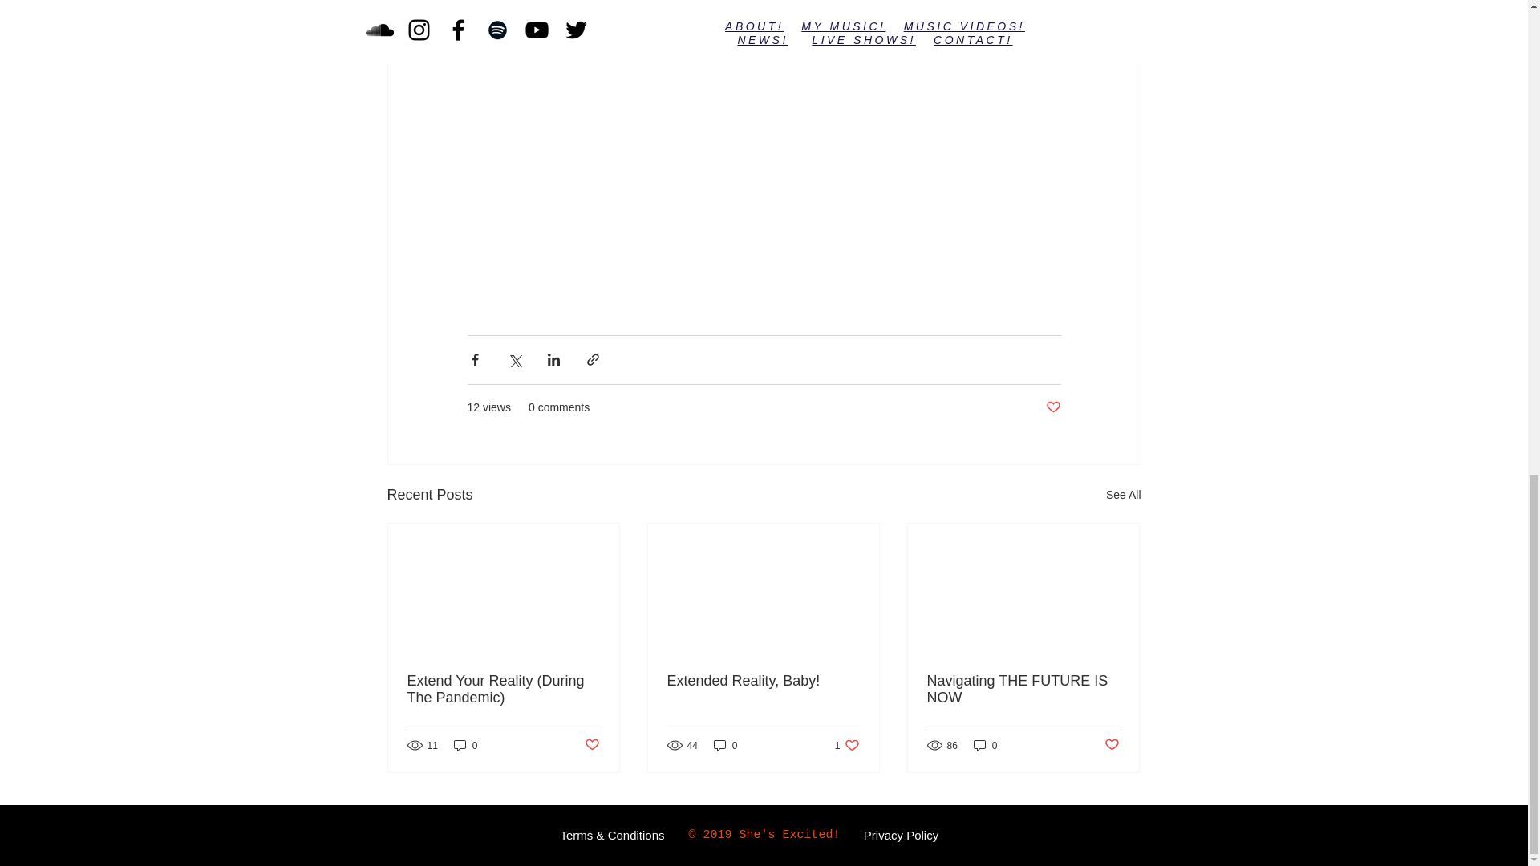 Image resolution: width=1540 pixels, height=866 pixels. What do you see at coordinates (847, 745) in the screenshot?
I see `Extended Reality, Baby!` at bounding box center [847, 745].